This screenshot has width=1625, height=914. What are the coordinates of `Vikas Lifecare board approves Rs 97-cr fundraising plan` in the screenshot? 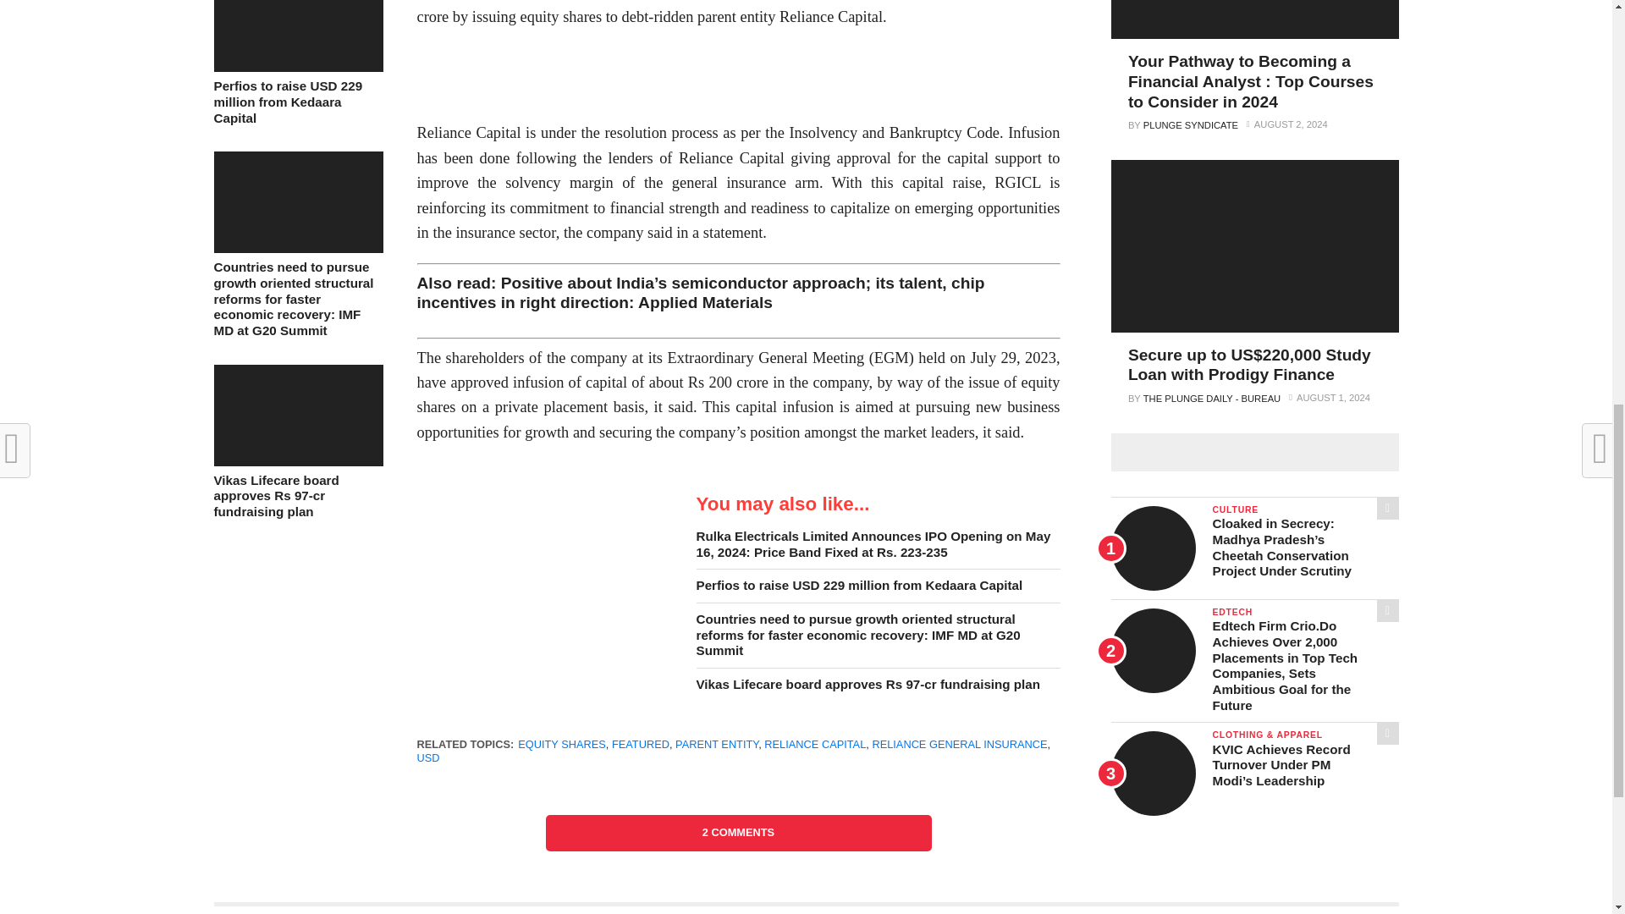 It's located at (297, 461).